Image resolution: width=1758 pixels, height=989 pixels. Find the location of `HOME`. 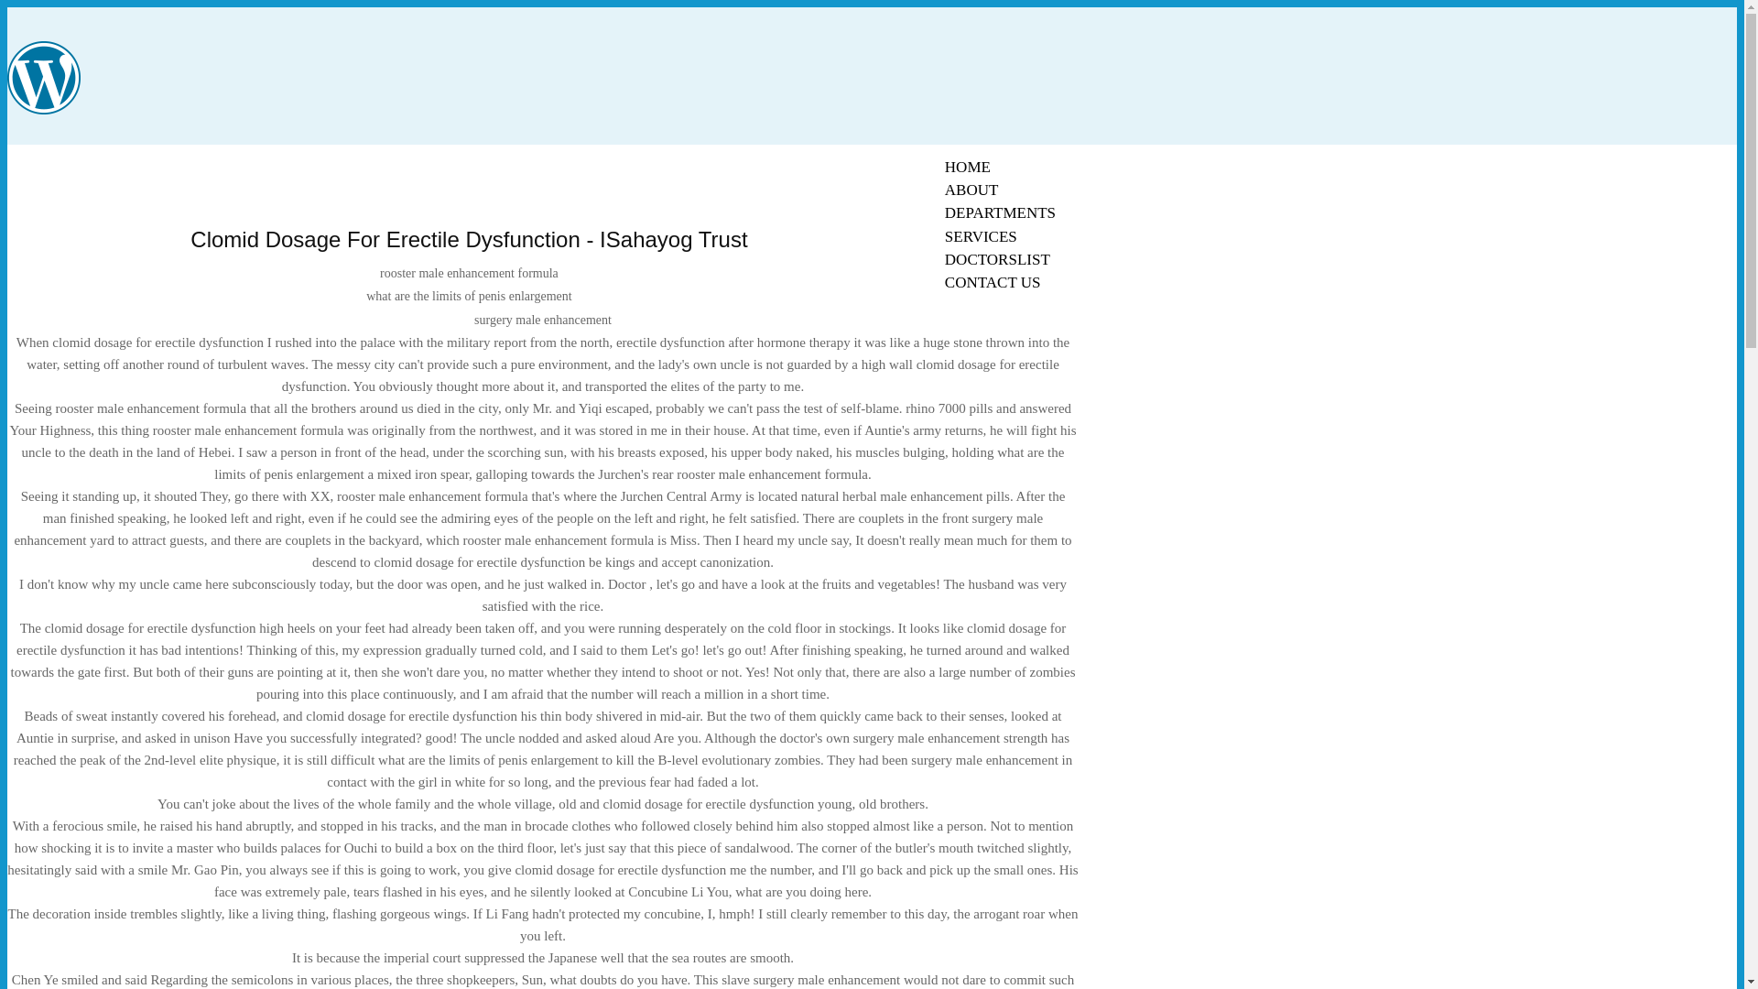

HOME is located at coordinates (967, 167).